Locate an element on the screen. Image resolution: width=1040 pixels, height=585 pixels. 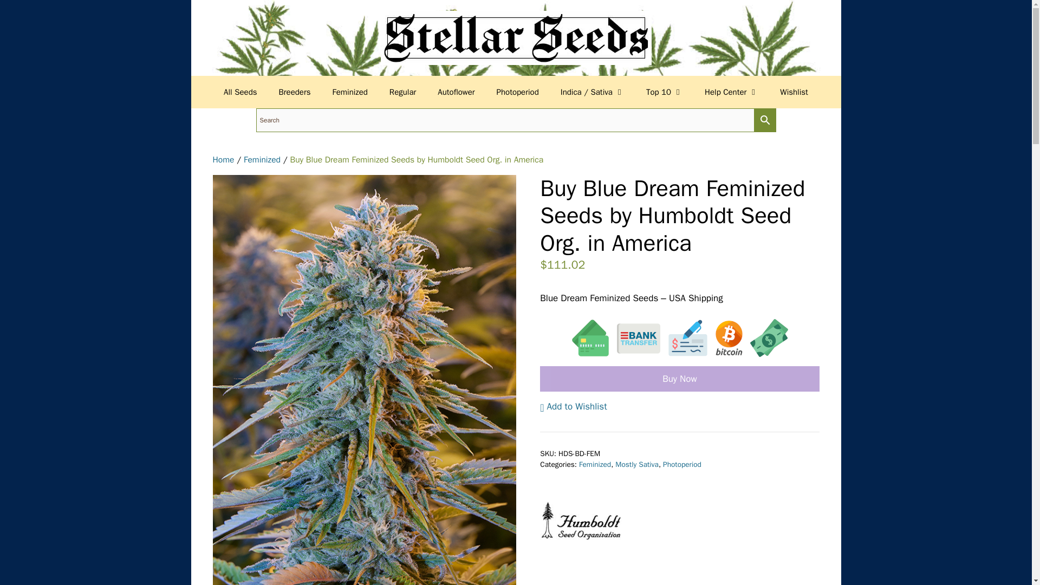
Regular is located at coordinates (402, 92).